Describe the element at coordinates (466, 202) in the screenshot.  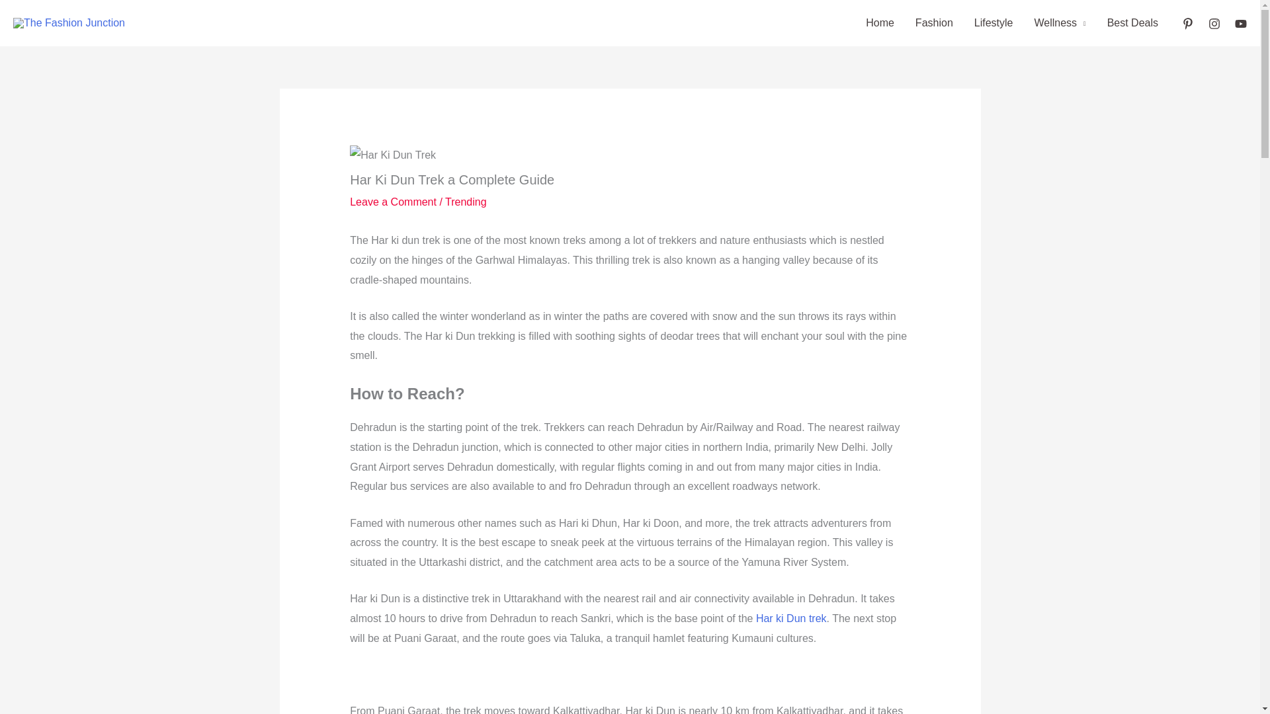
I see `Trending` at that location.